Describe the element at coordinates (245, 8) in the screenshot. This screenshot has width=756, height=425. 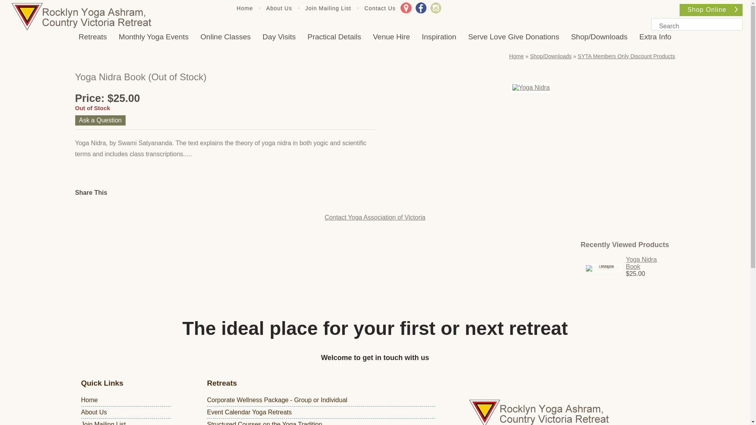
I see `Home` at that location.